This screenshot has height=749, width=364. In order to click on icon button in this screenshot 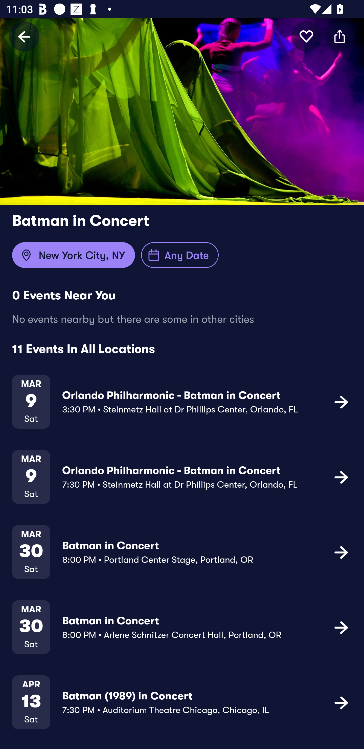, I will do `click(341, 477)`.